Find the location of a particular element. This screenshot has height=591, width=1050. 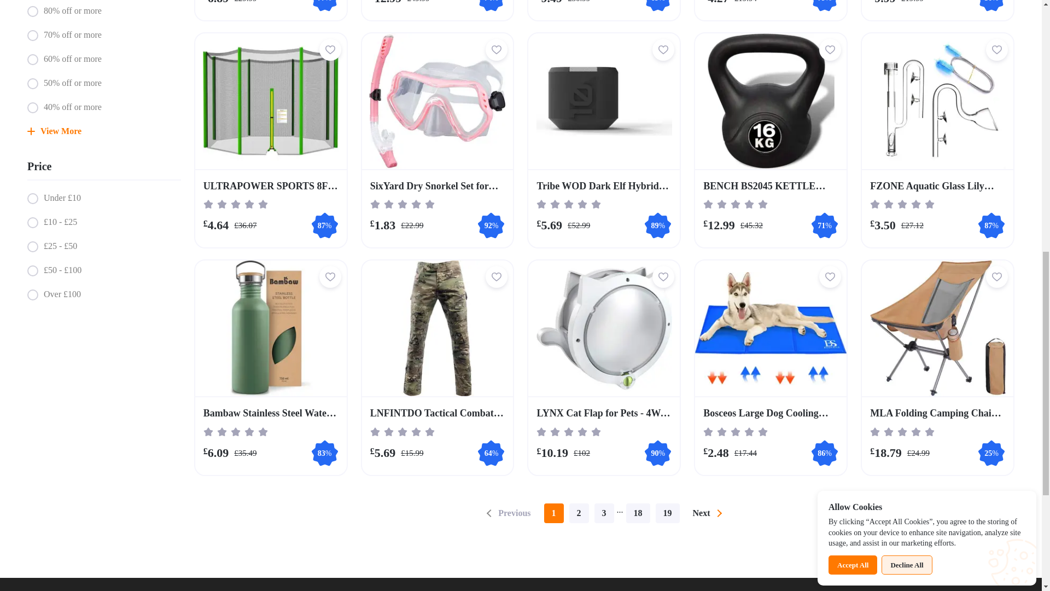

discount-40 is located at coordinates (32, 107).